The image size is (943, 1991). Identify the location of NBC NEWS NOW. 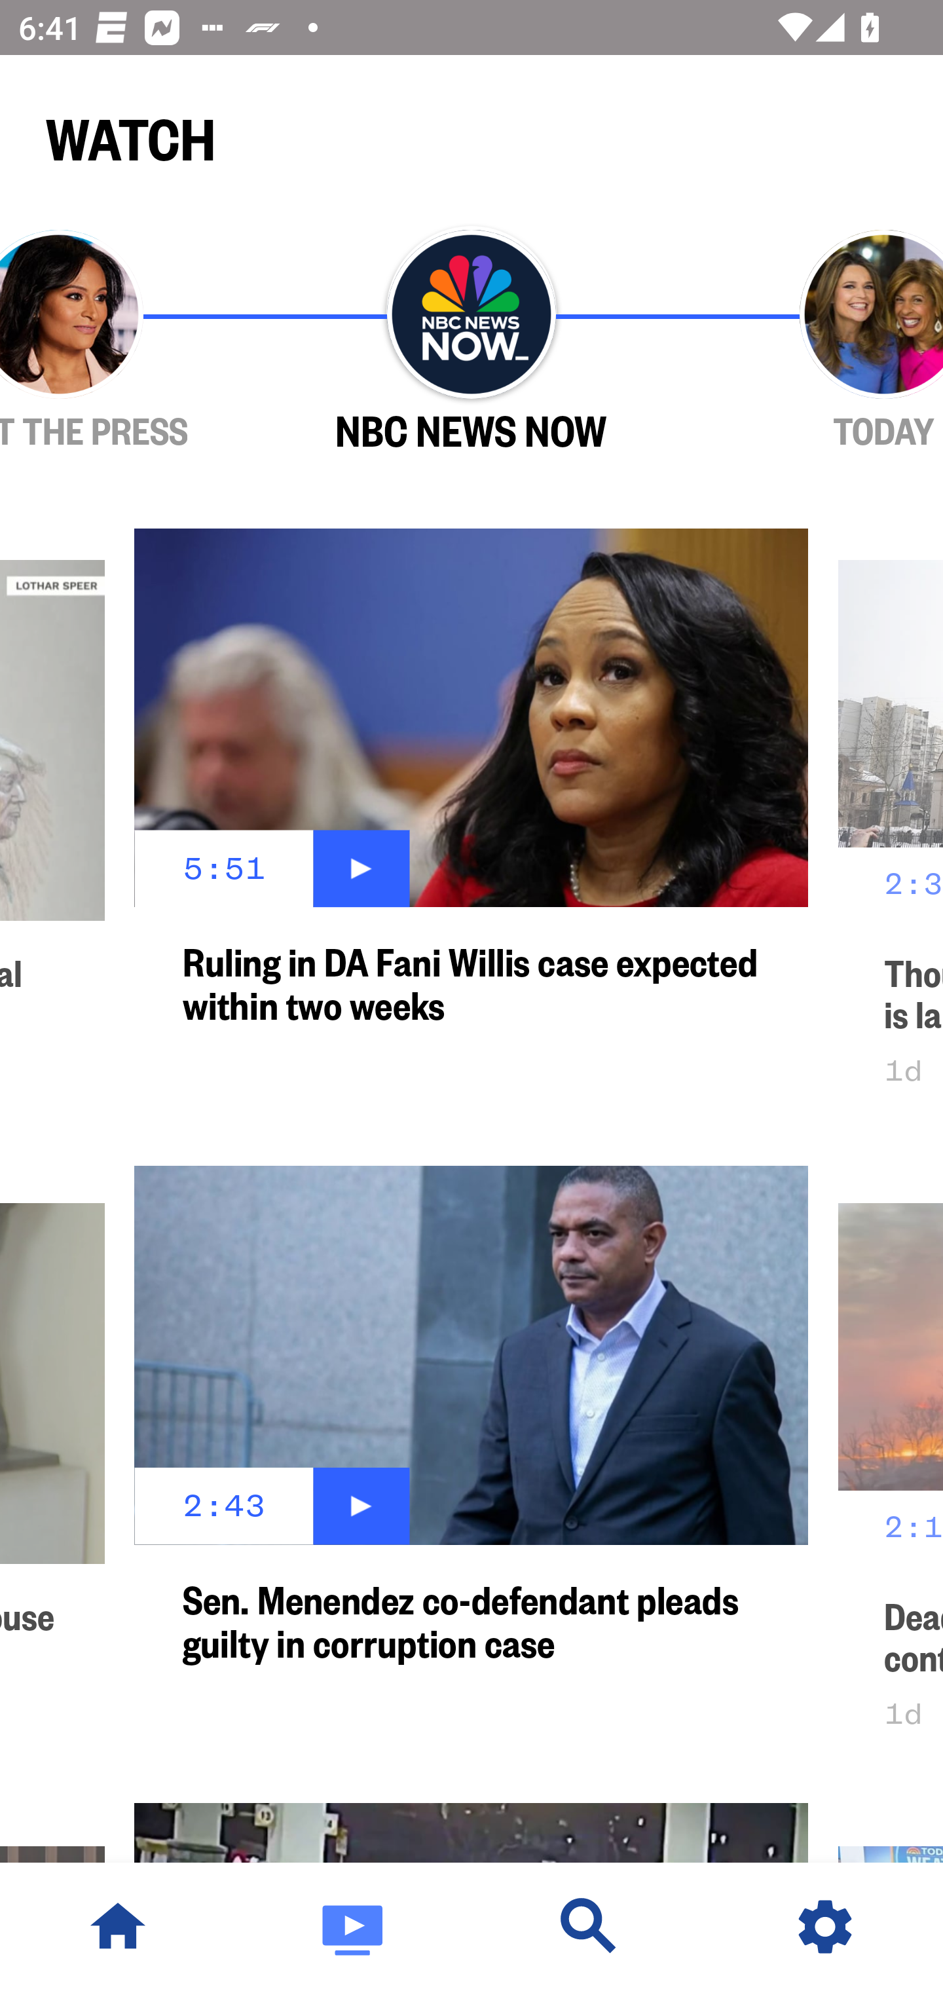
(471, 341).